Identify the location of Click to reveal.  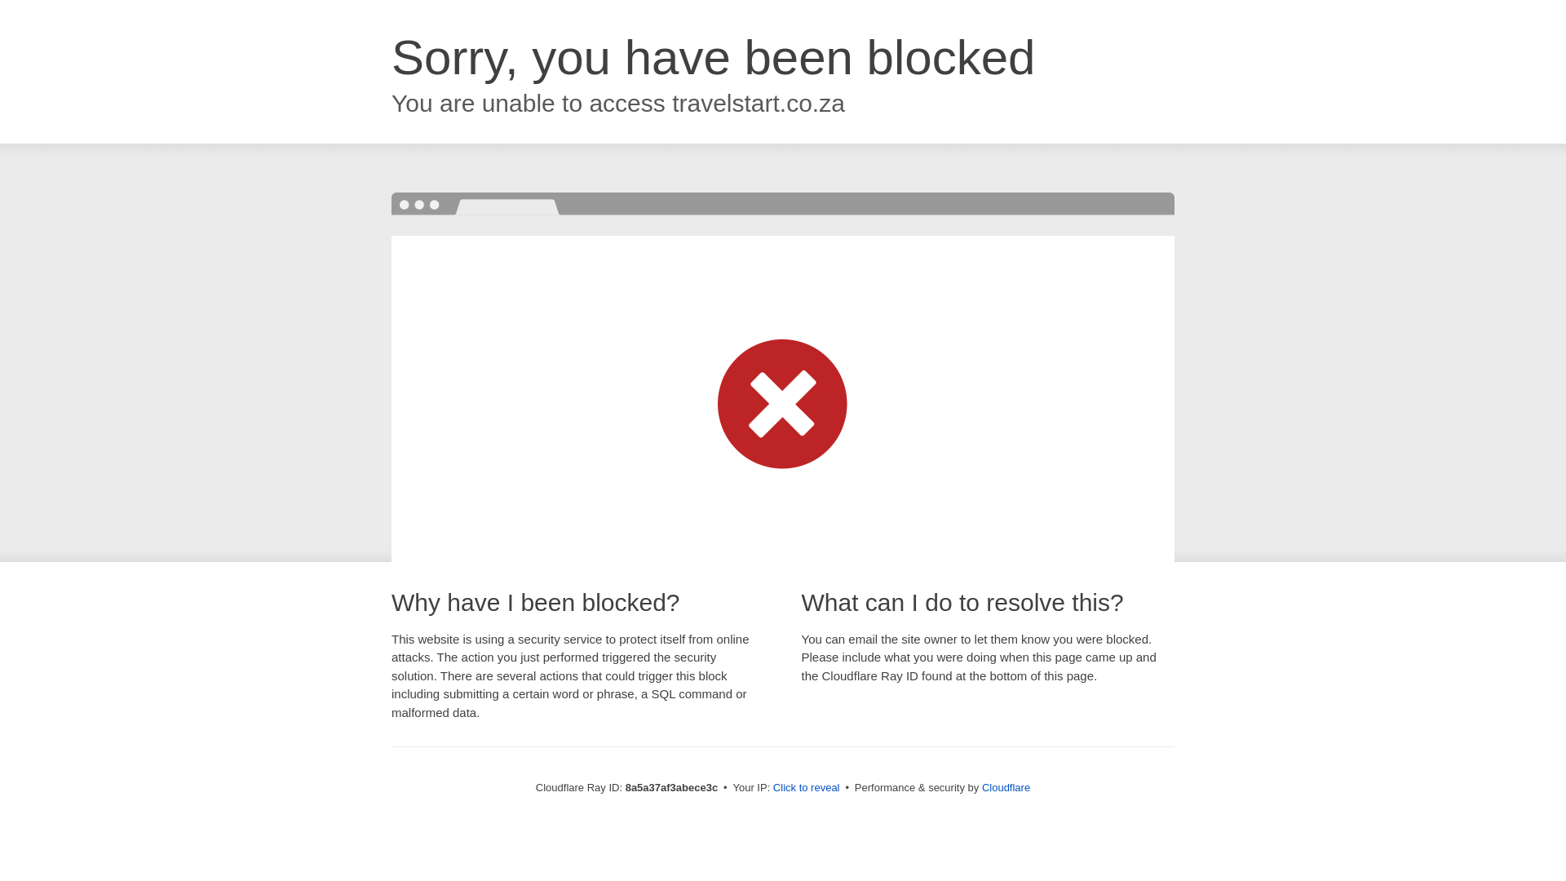
(806, 788).